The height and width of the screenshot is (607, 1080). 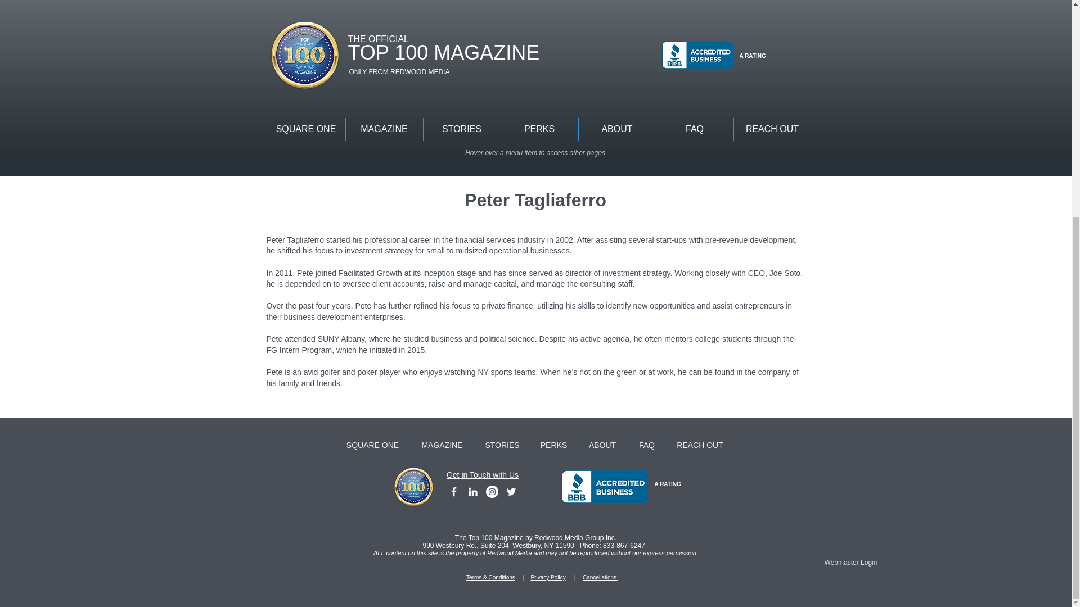 What do you see at coordinates (483, 475) in the screenshot?
I see `Get in Touch with Us` at bounding box center [483, 475].